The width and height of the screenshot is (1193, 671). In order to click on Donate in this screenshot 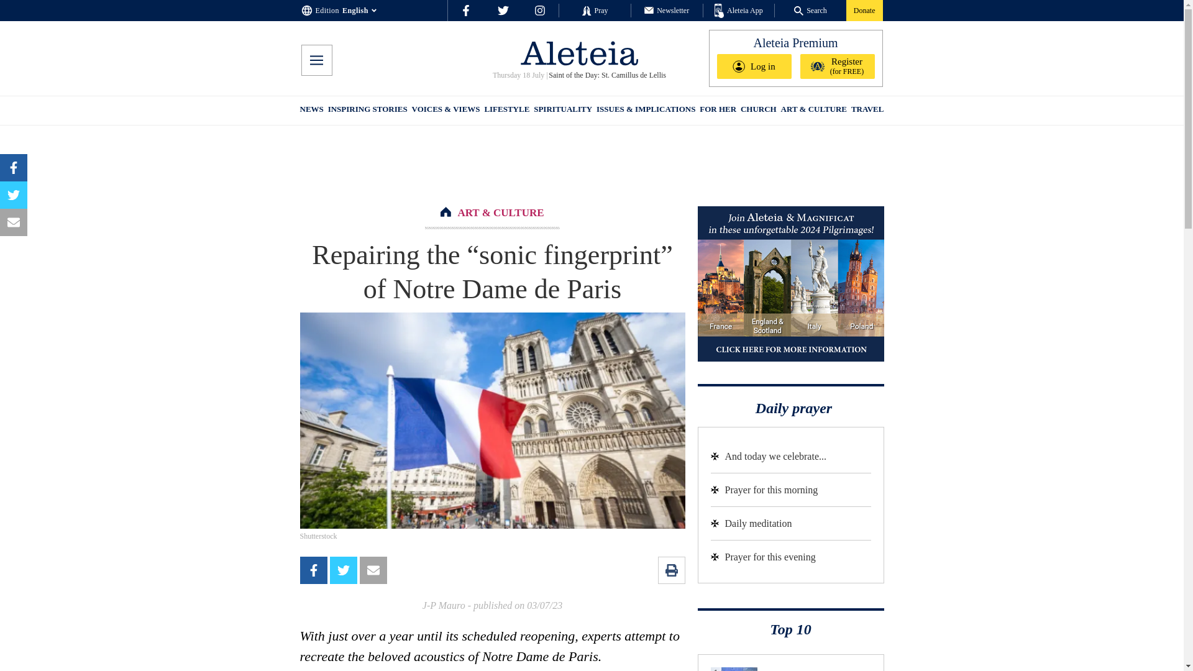, I will do `click(864, 10)`.